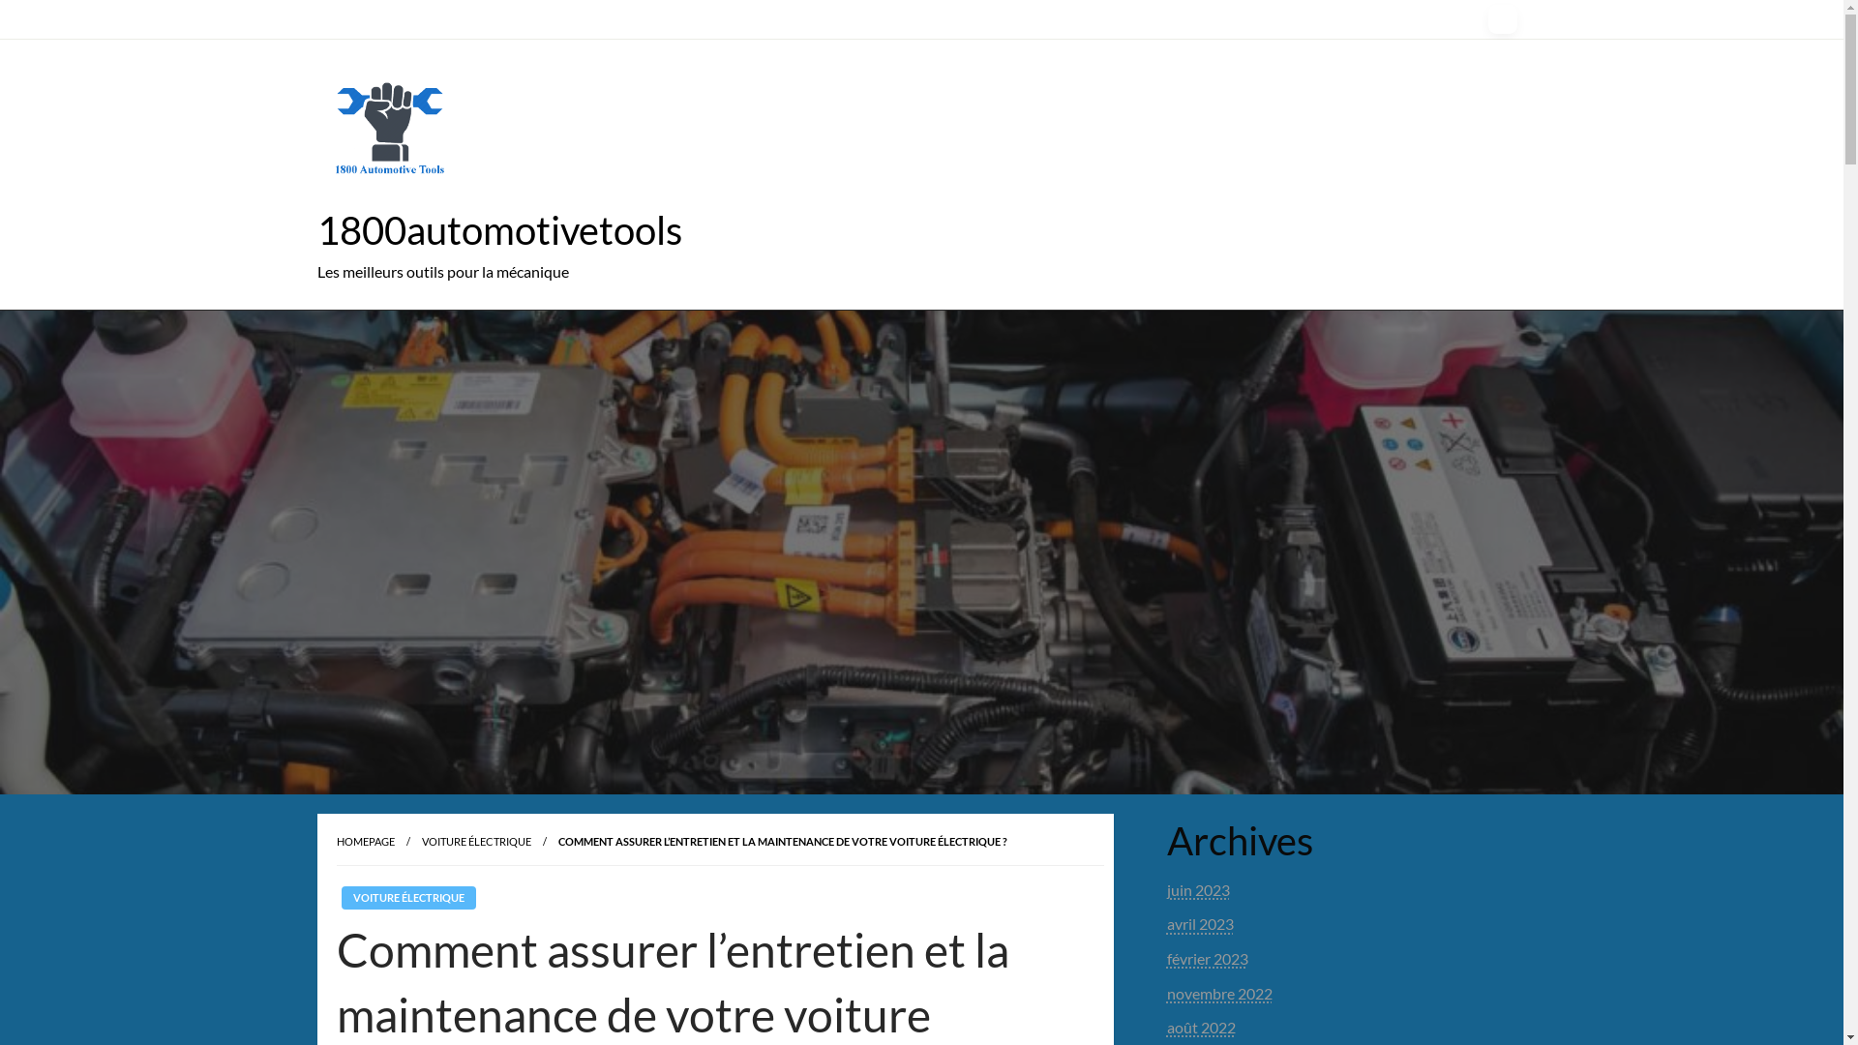  What do you see at coordinates (1200, 923) in the screenshot?
I see `avril 2023` at bounding box center [1200, 923].